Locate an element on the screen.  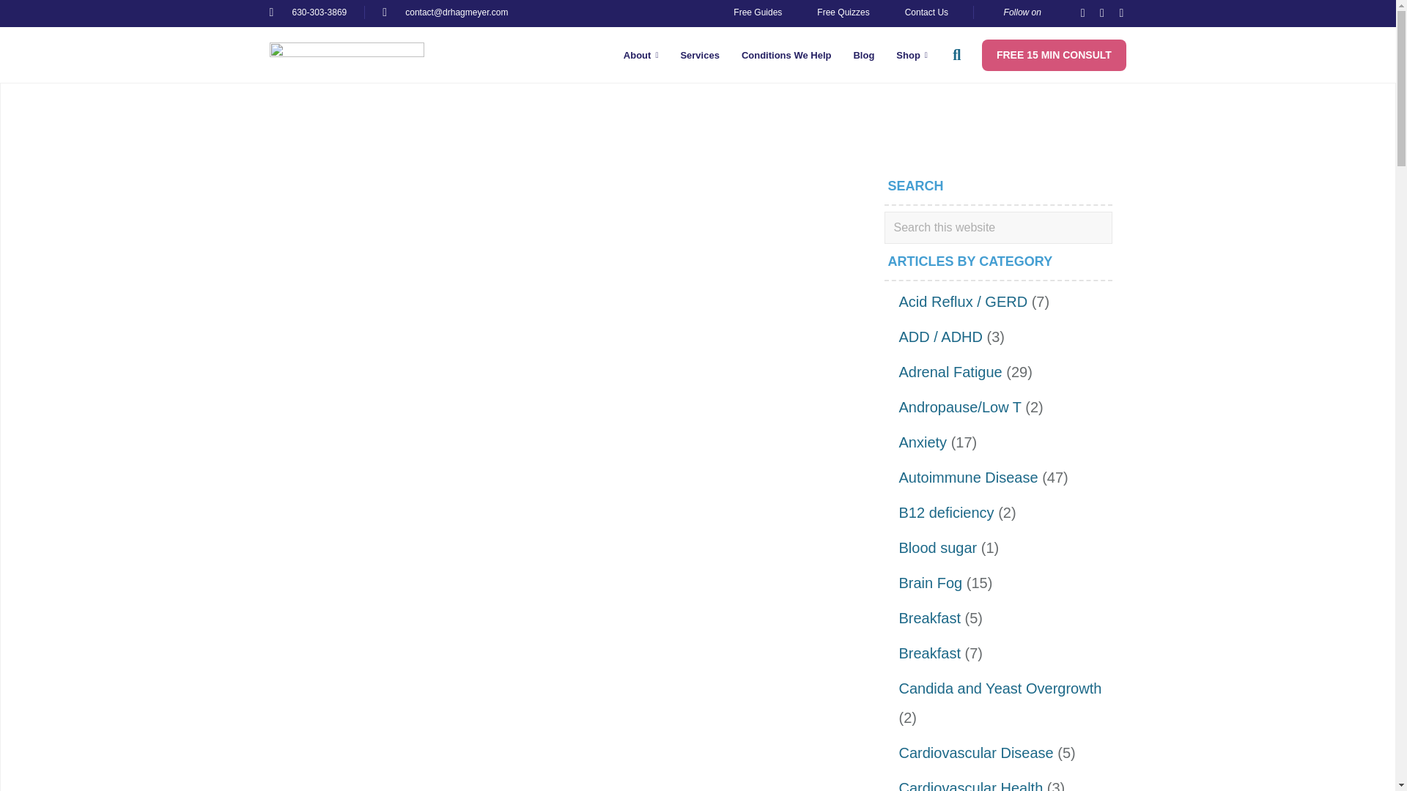
Free Guides is located at coordinates (758, 12).